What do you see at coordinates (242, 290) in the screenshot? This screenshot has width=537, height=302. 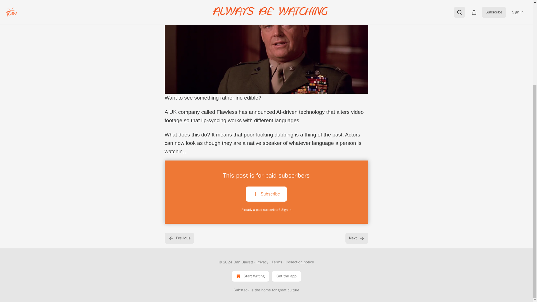 I see `Substack` at bounding box center [242, 290].